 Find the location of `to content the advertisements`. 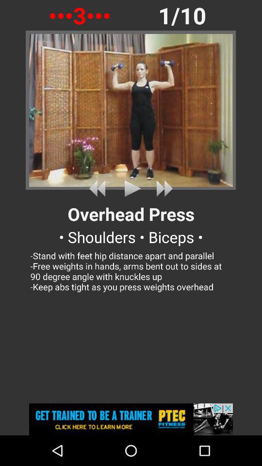

to content the advertisements is located at coordinates (131, 419).